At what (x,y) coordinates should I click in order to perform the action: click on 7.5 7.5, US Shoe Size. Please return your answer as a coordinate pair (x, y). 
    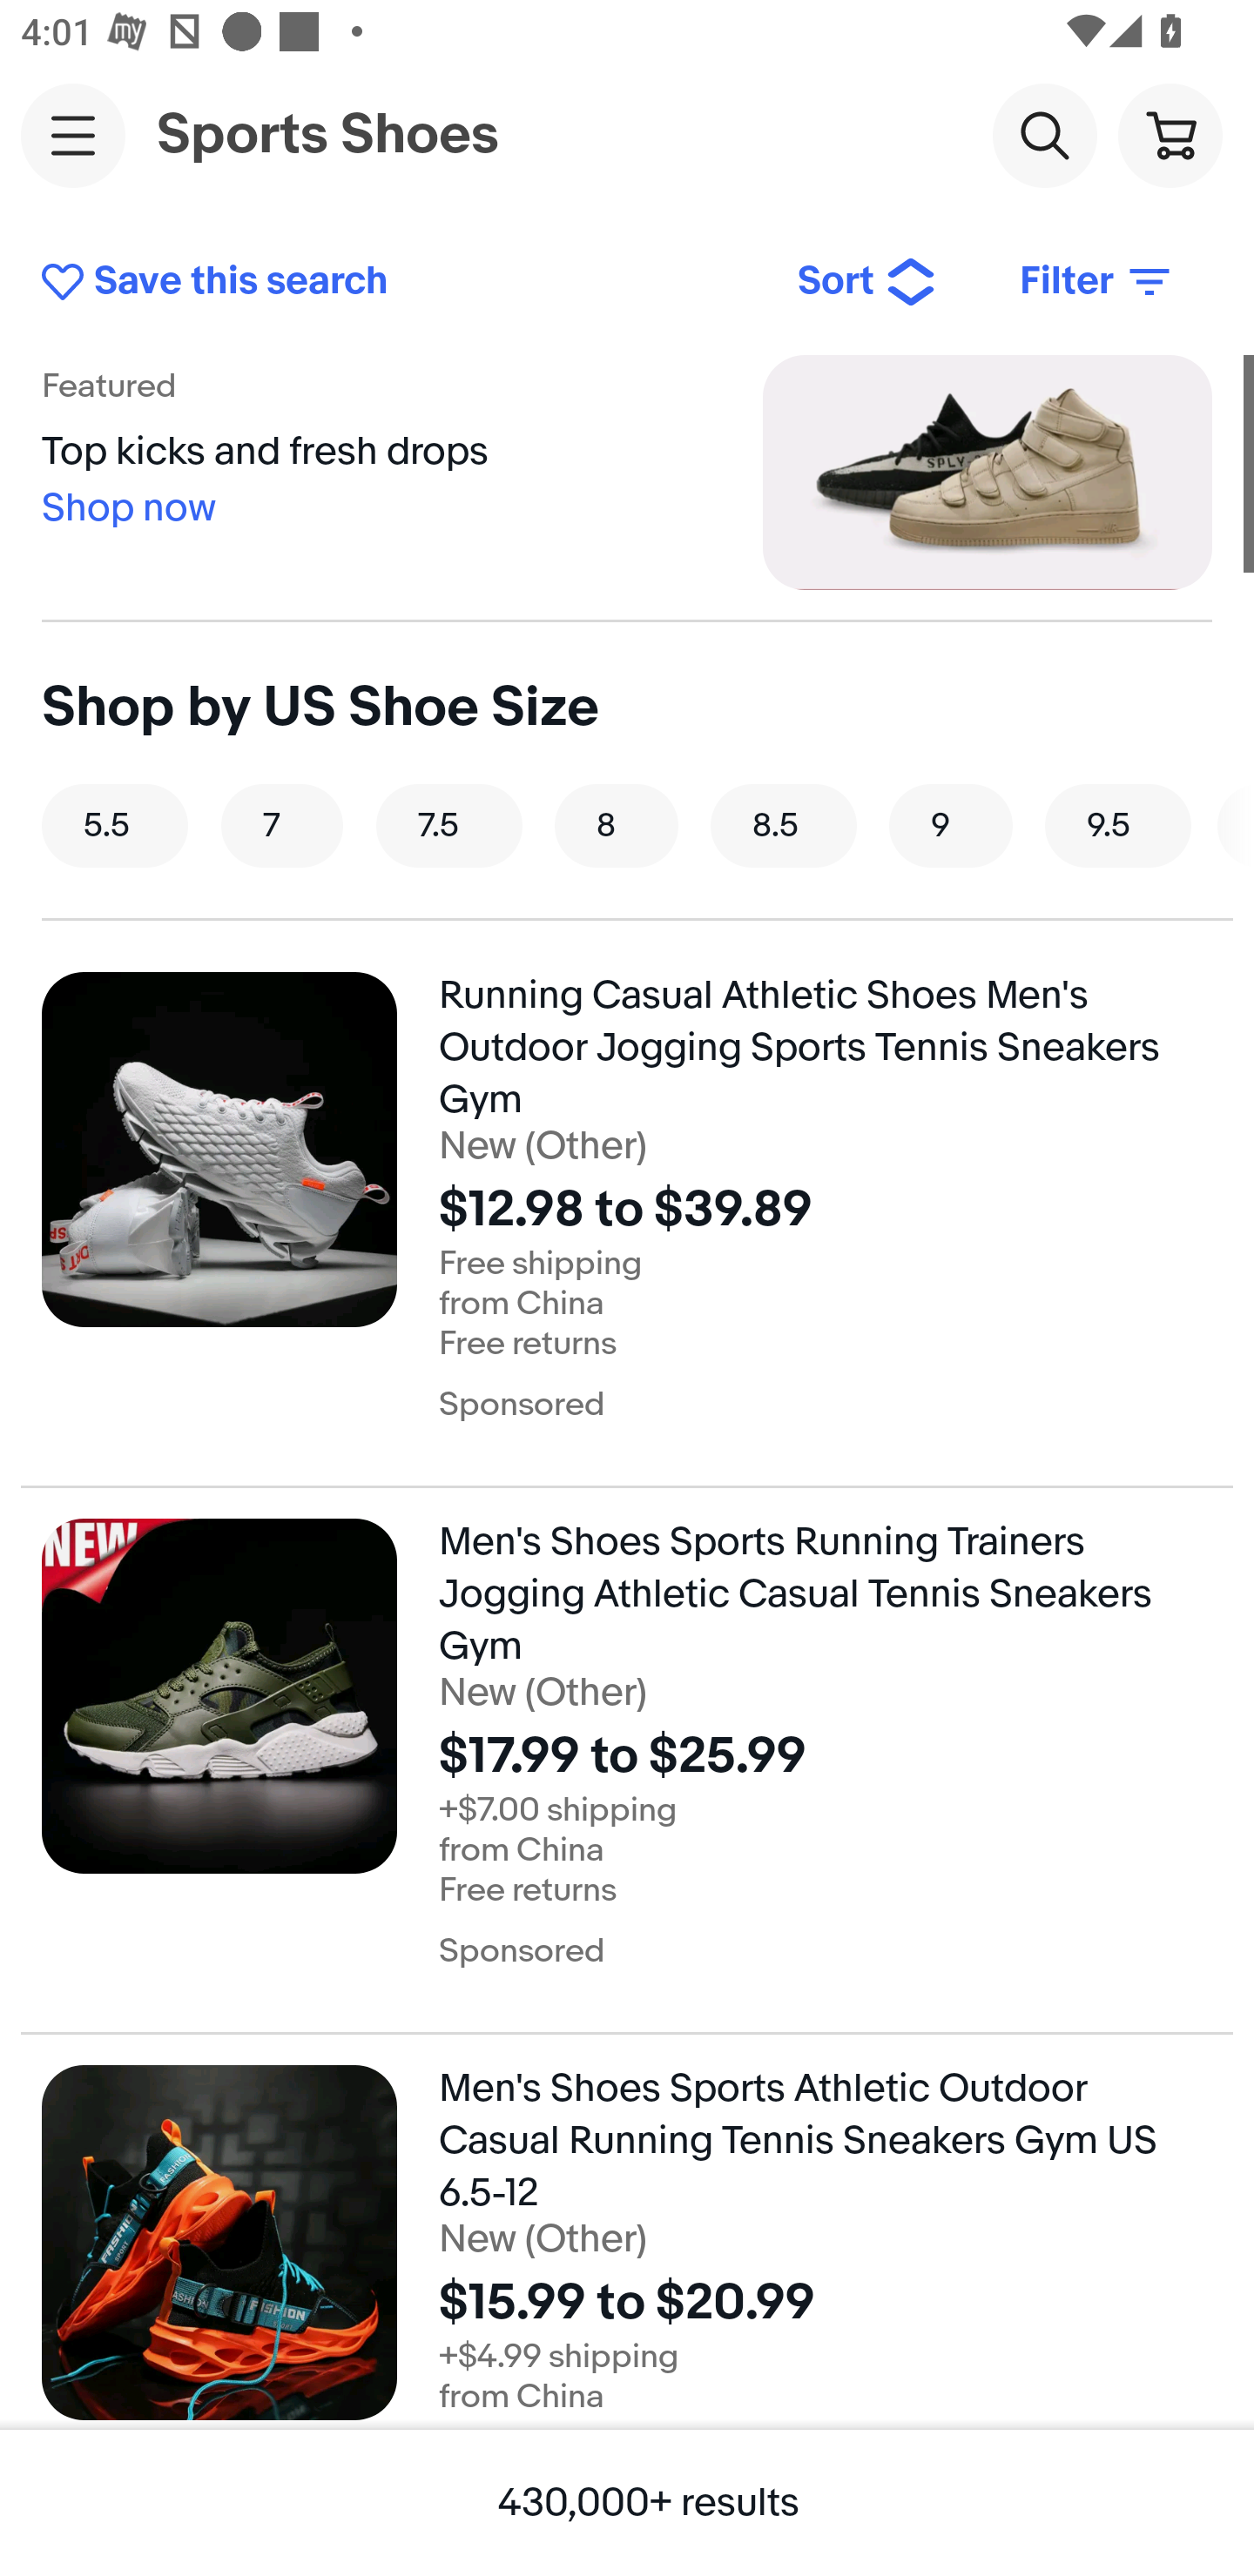
    Looking at the image, I should click on (449, 825).